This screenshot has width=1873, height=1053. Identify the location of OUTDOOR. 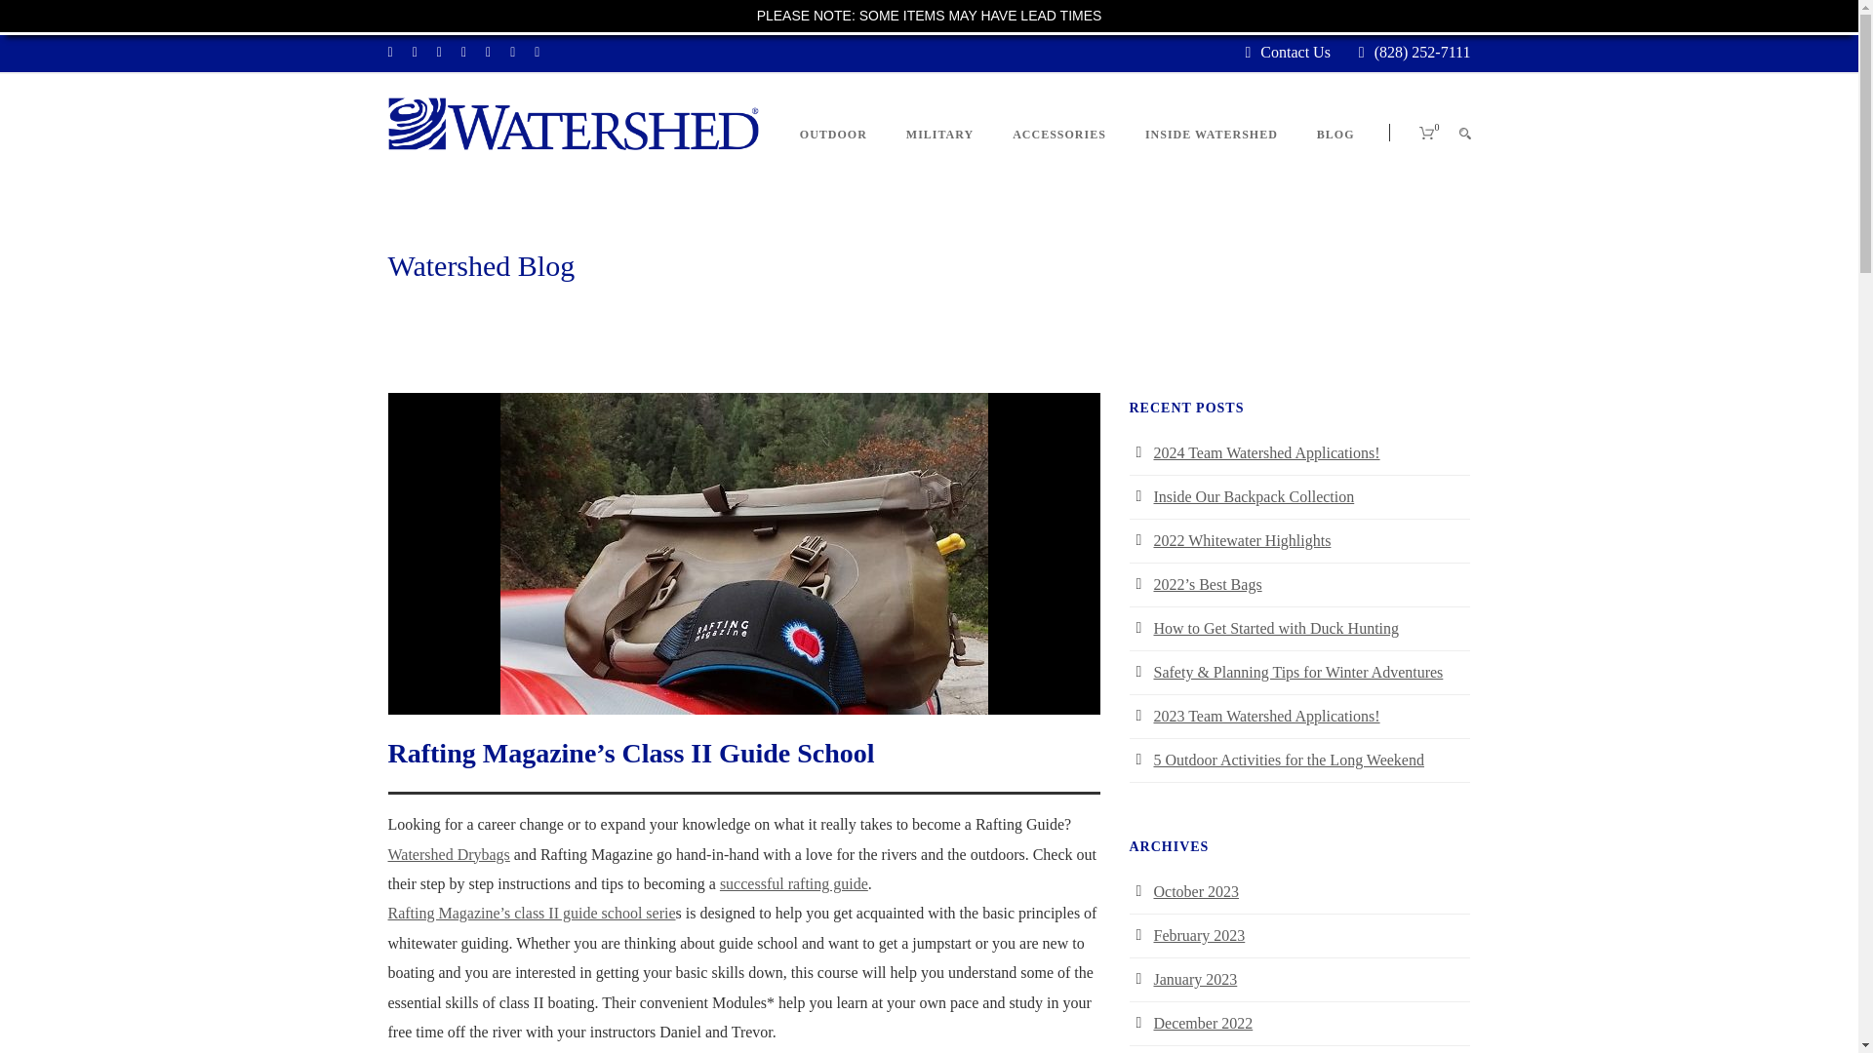
(843, 158).